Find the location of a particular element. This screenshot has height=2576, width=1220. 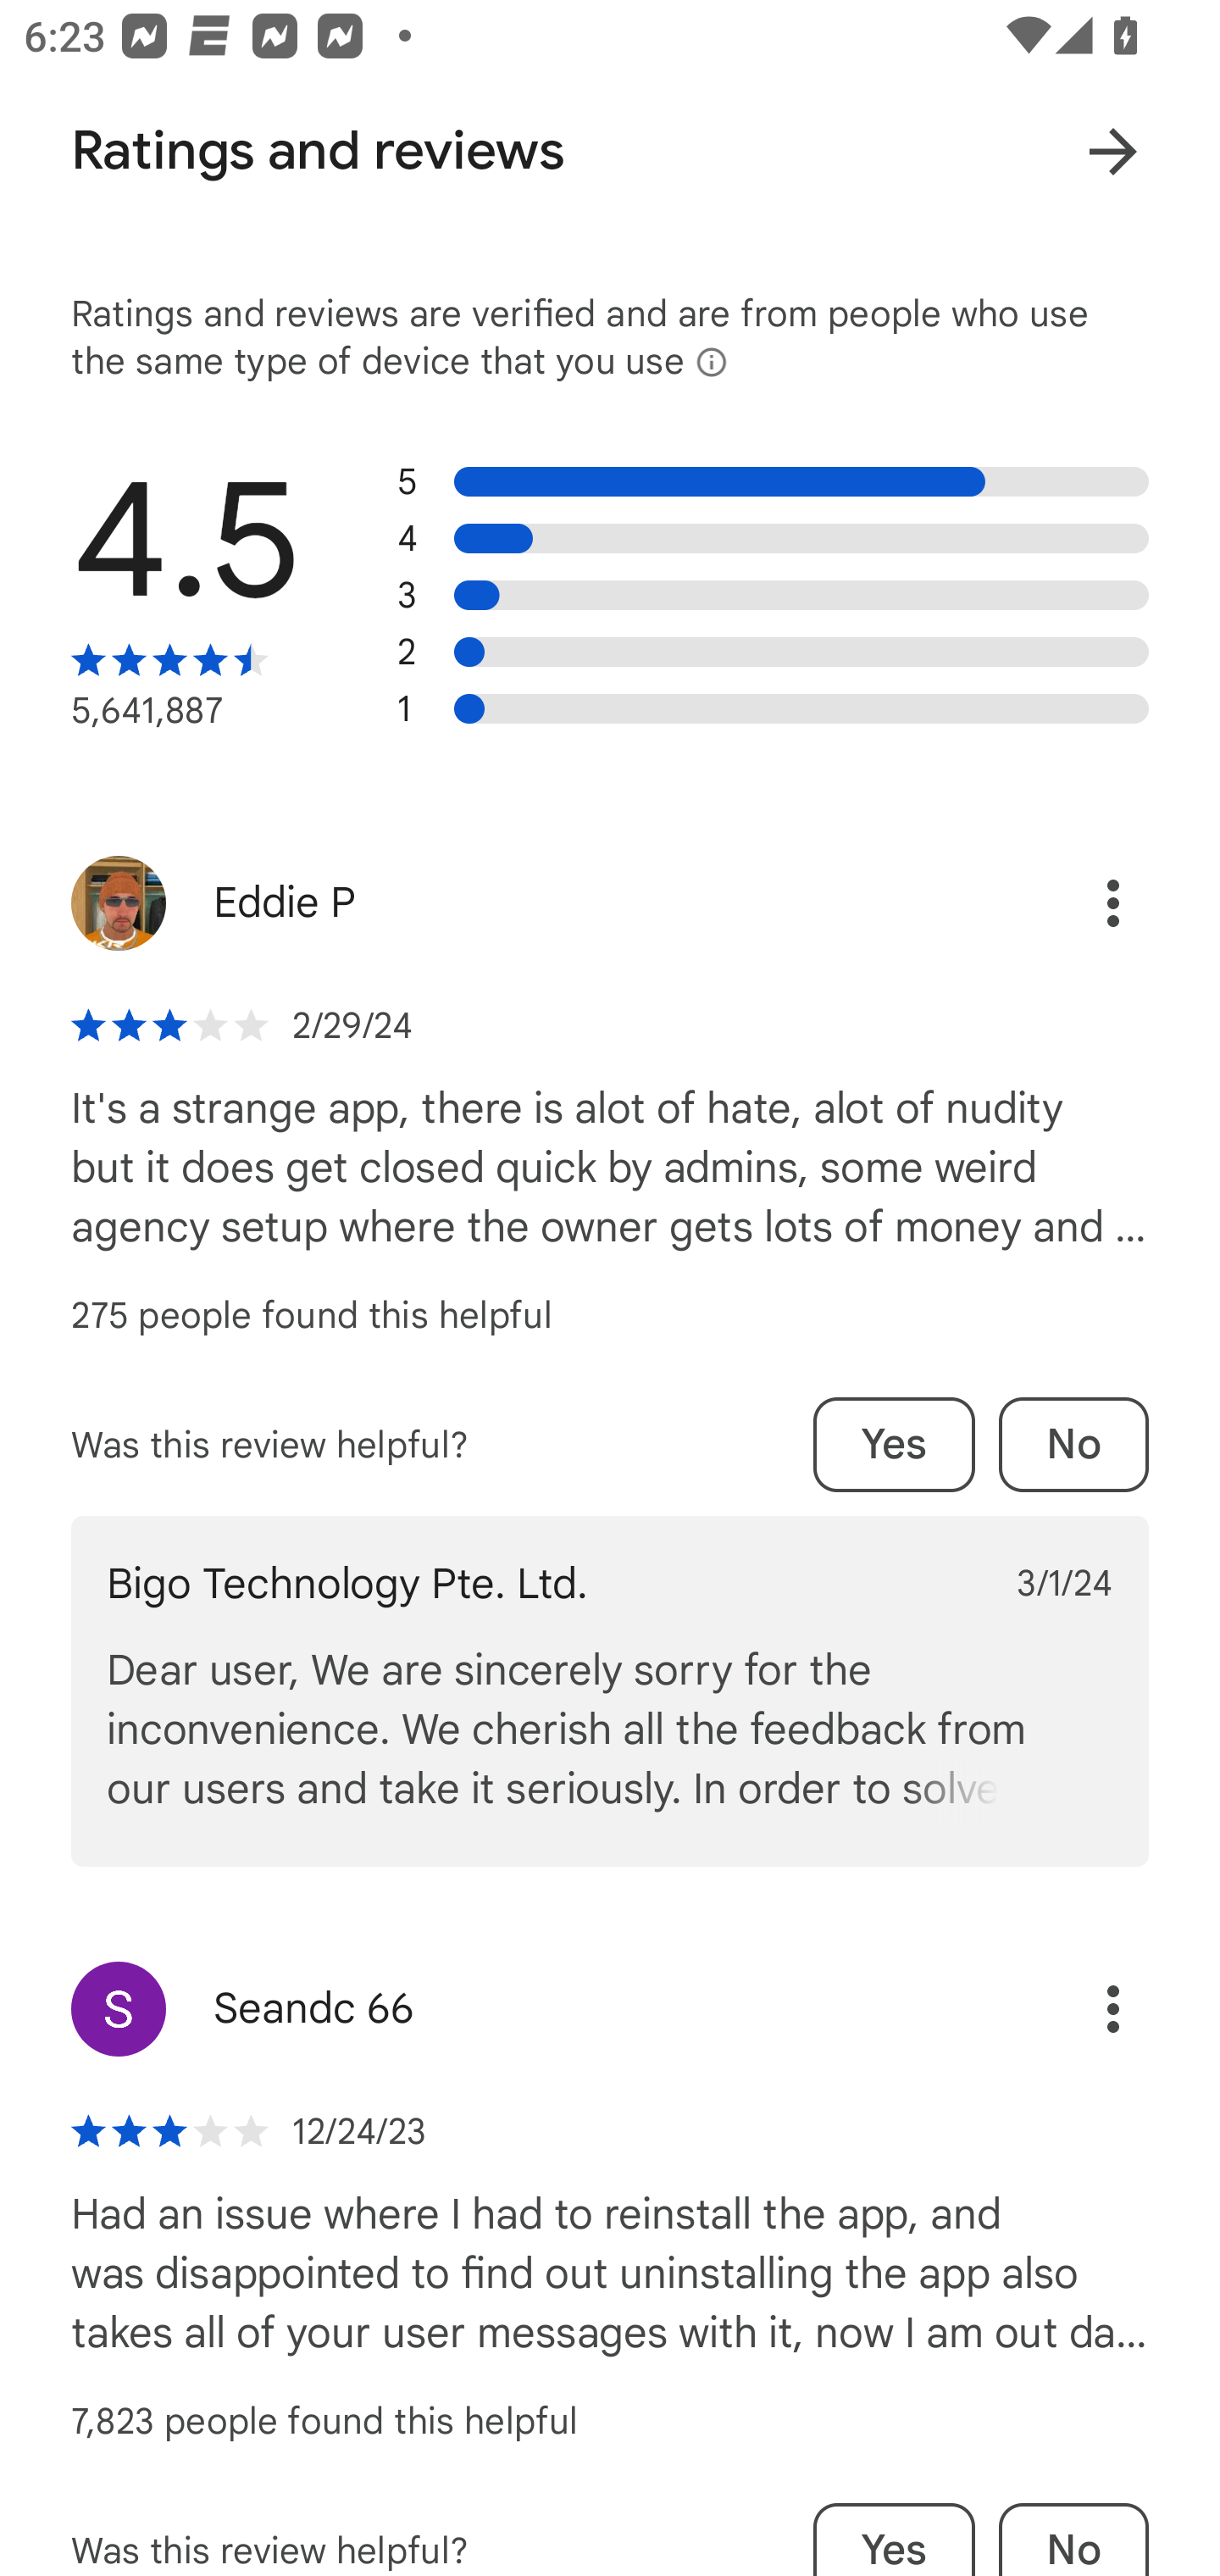

No is located at coordinates (1074, 2540).